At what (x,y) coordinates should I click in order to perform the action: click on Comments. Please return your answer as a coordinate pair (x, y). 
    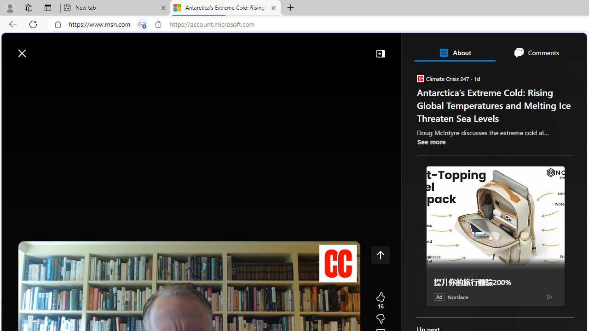
    Looking at the image, I should click on (536, 52).